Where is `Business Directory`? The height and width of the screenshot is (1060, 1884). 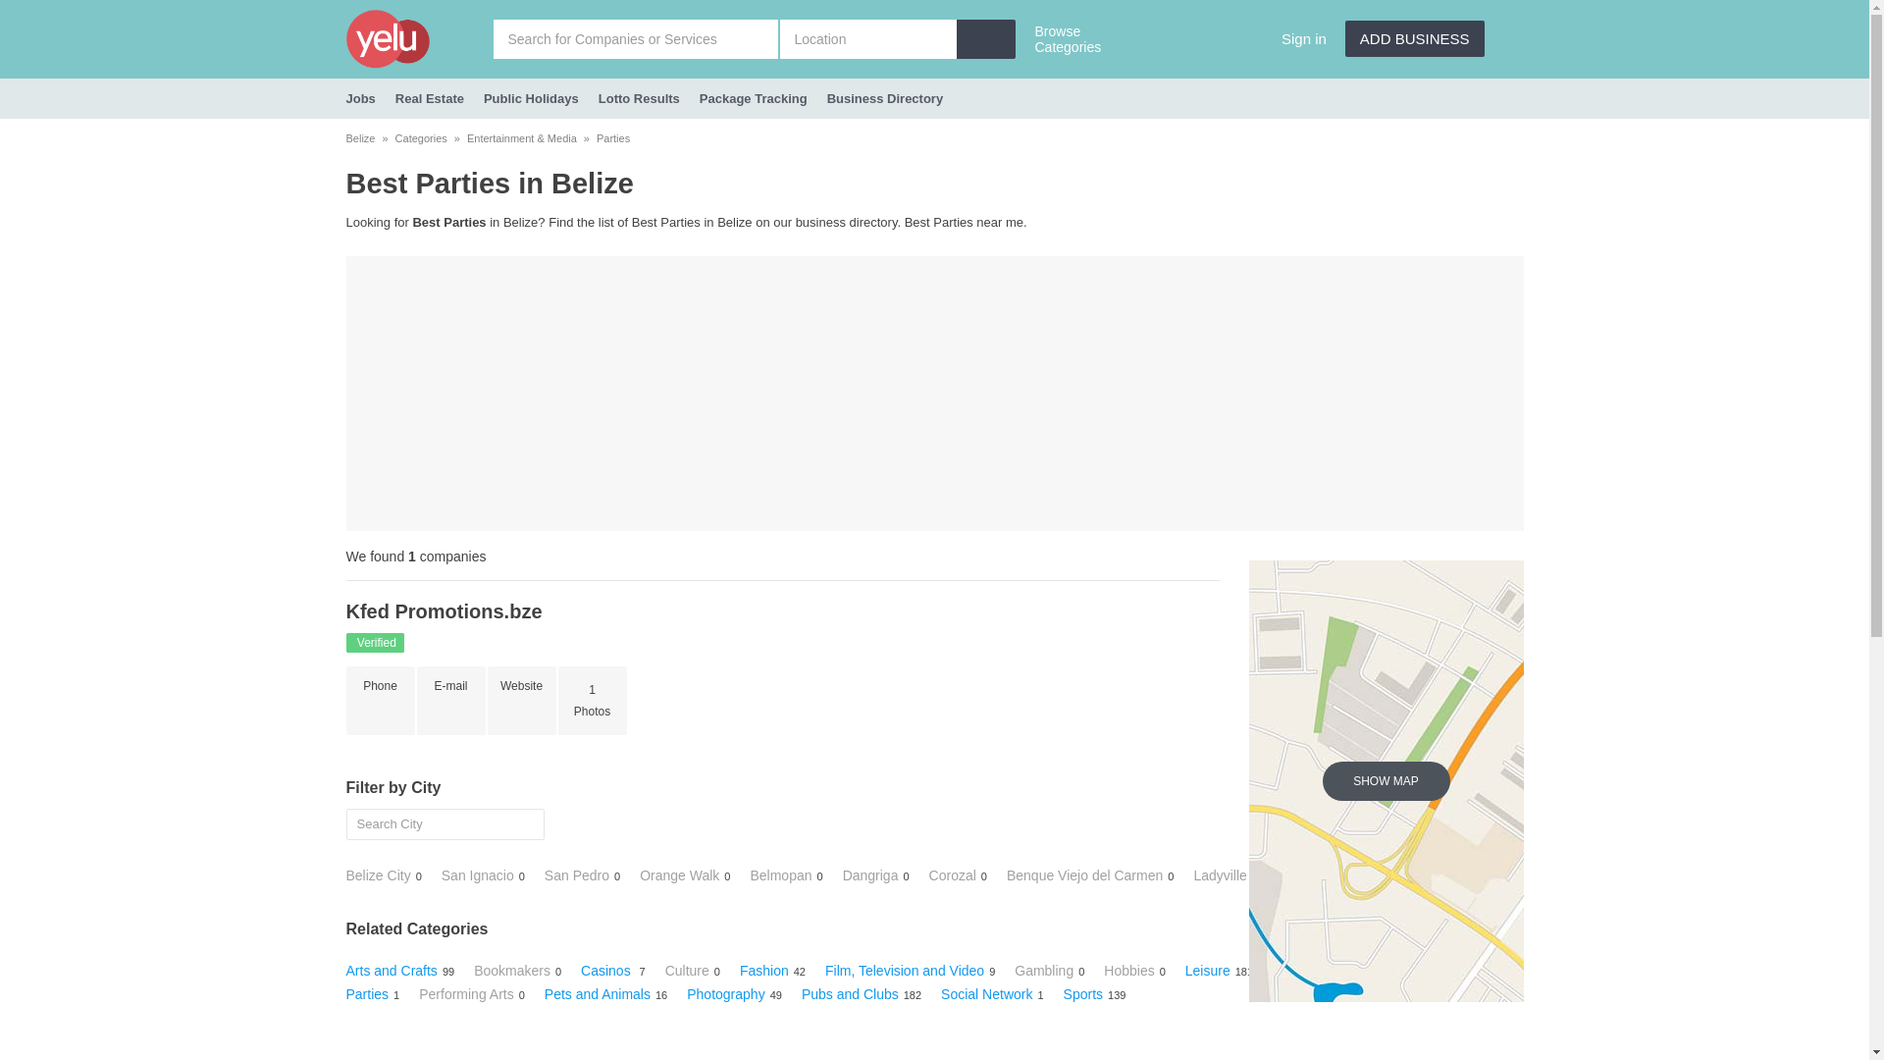 Business Directory is located at coordinates (885, 98).